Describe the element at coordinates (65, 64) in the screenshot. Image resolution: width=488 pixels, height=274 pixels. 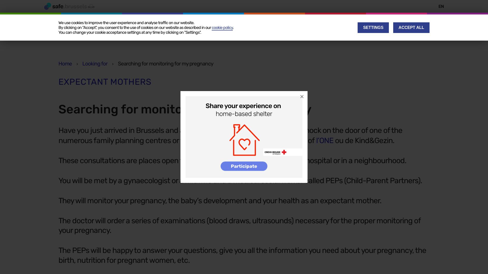
I see `Home` at that location.